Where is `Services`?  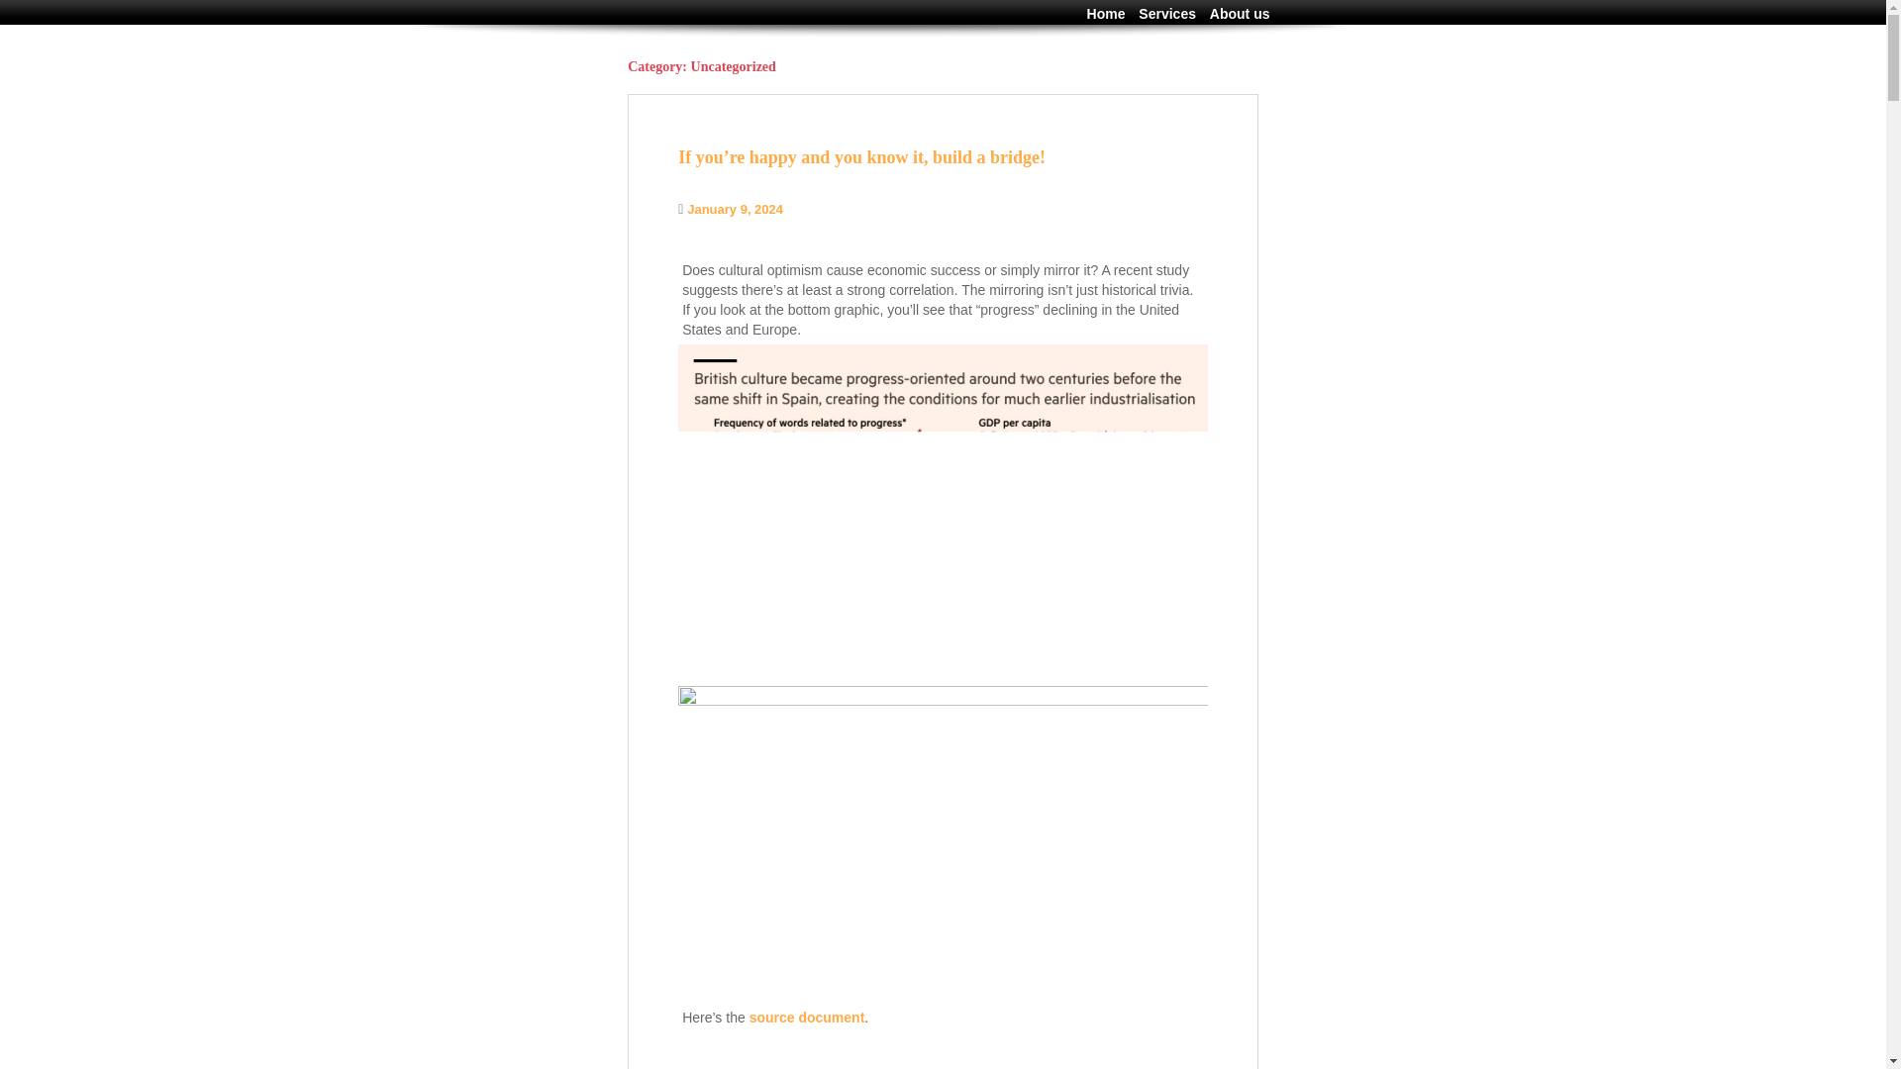
Services is located at coordinates (1162, 14).